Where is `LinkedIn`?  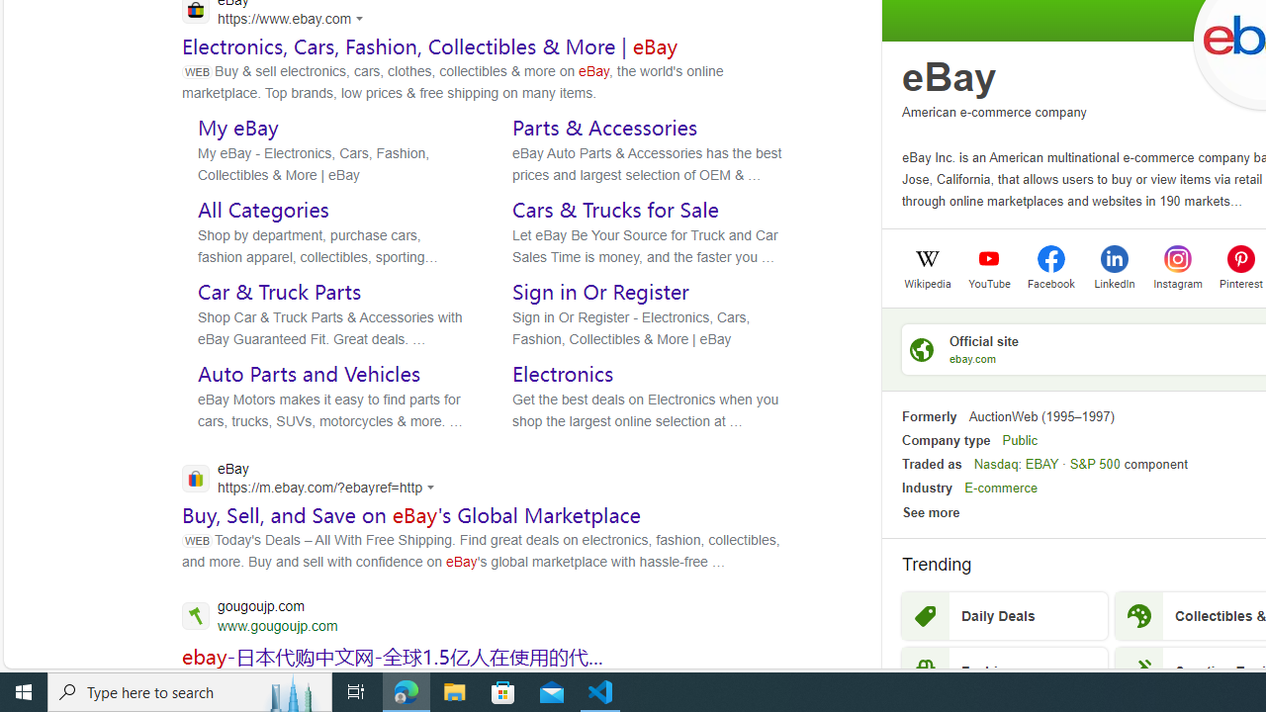 LinkedIn is located at coordinates (1114, 282).